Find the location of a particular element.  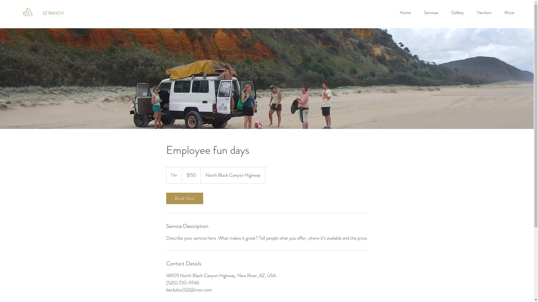

Book Now is located at coordinates (184, 198).